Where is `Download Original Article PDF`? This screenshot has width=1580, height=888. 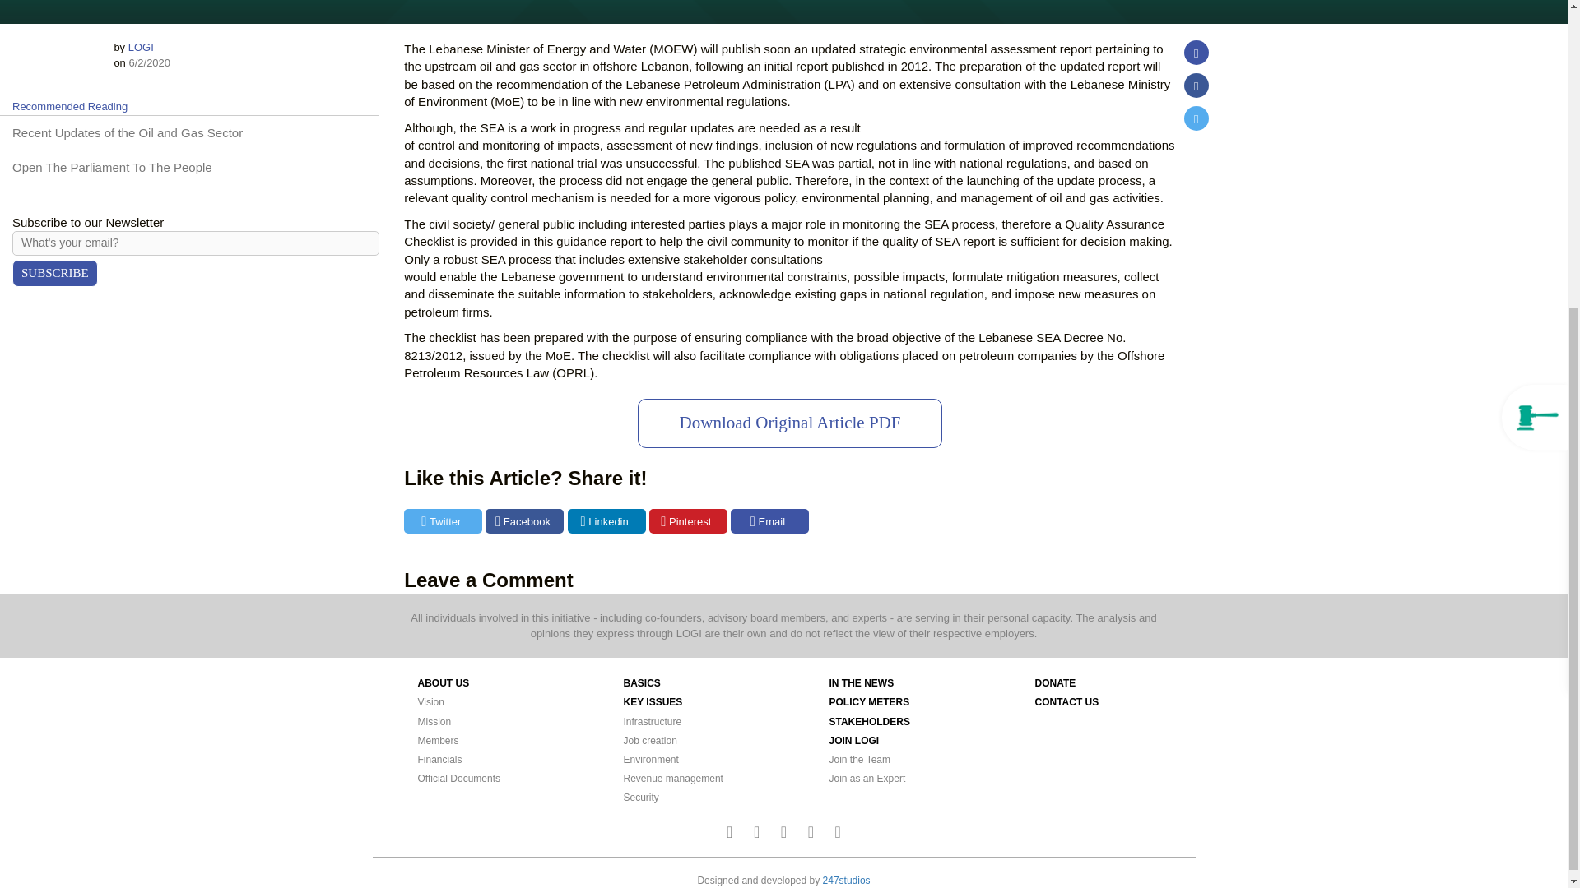 Download Original Article PDF is located at coordinates (790, 423).